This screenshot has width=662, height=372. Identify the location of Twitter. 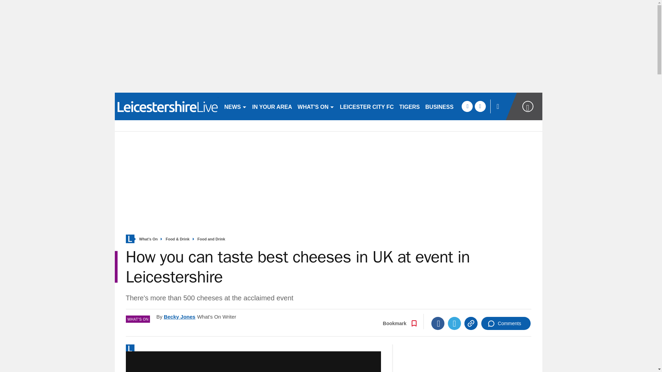
(454, 323).